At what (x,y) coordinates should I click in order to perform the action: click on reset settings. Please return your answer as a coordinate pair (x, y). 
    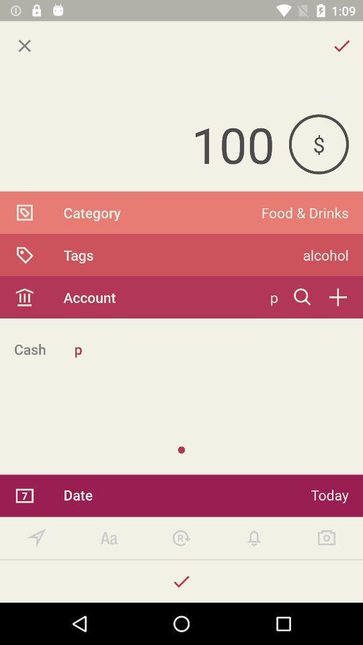
    Looking at the image, I should click on (182, 537).